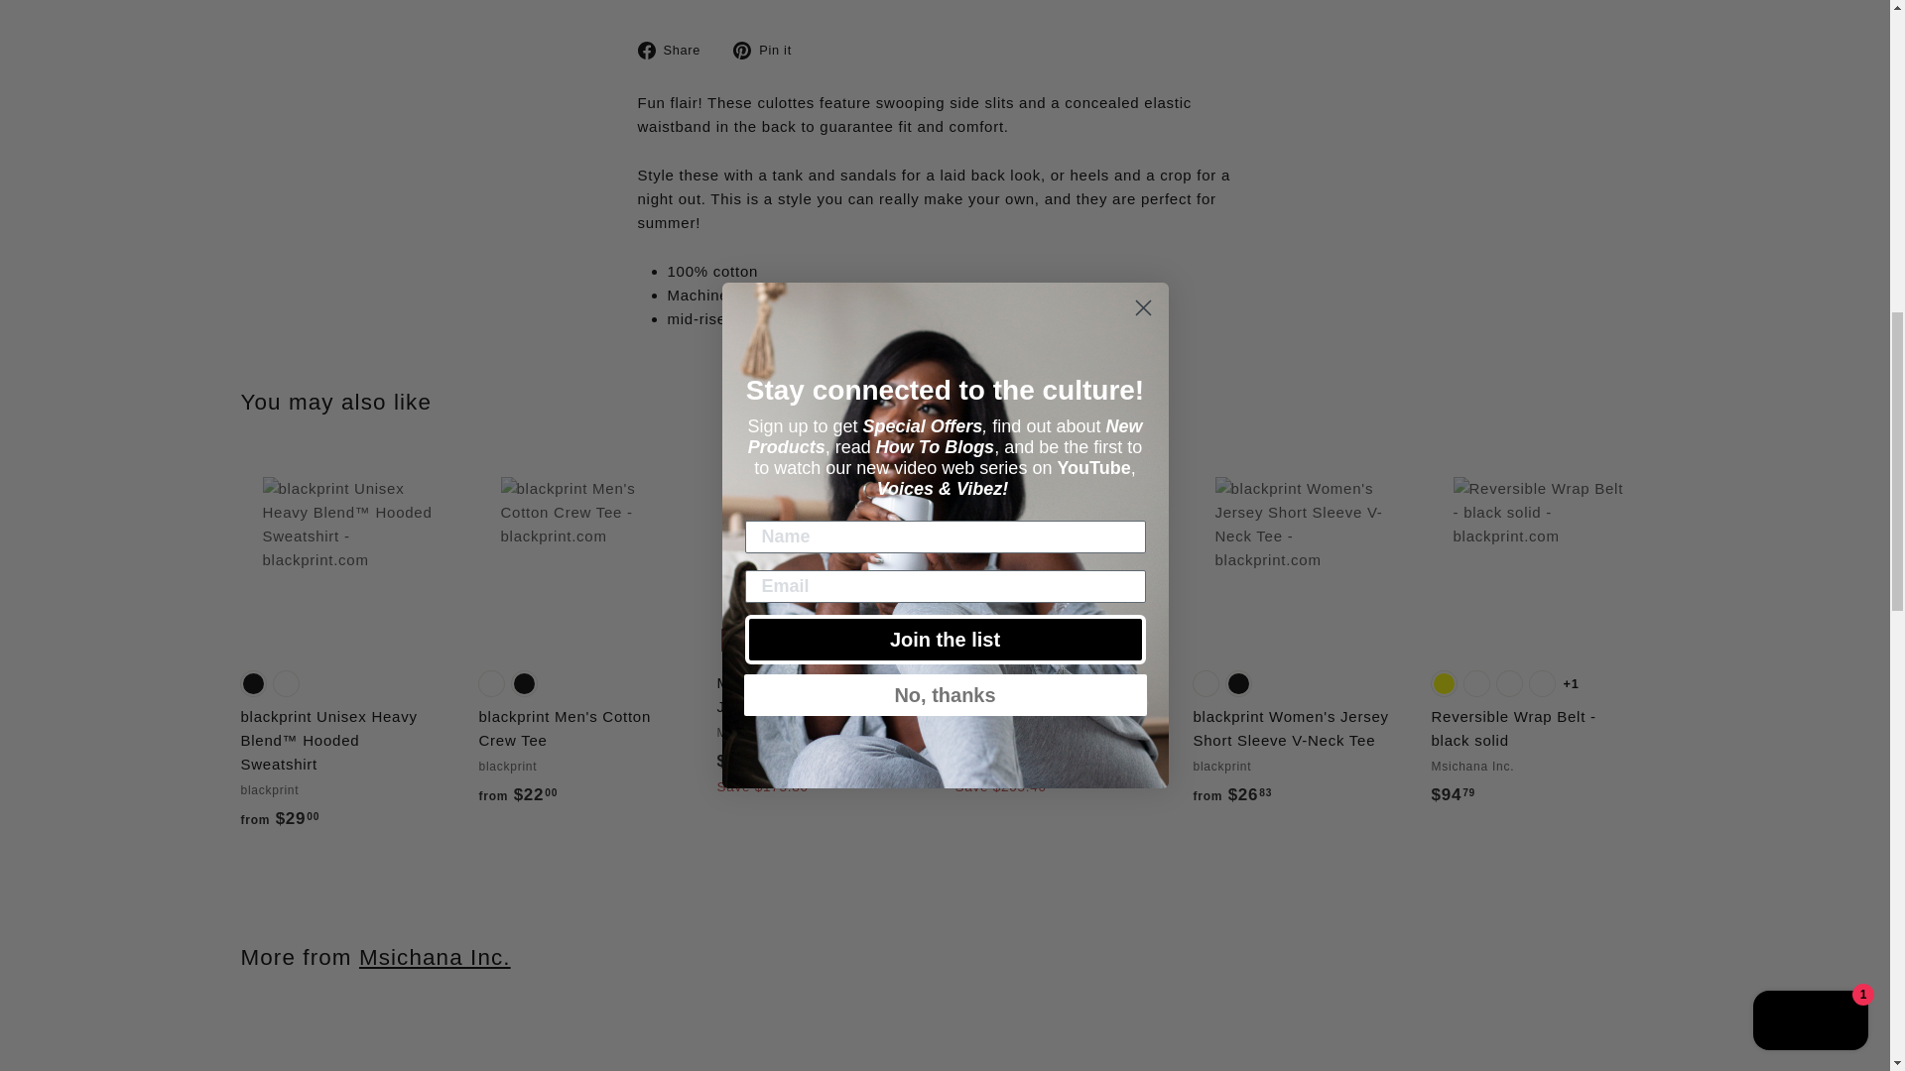 The image size is (1905, 1071). Describe the element at coordinates (676, 49) in the screenshot. I see `Share on Facebook` at that location.